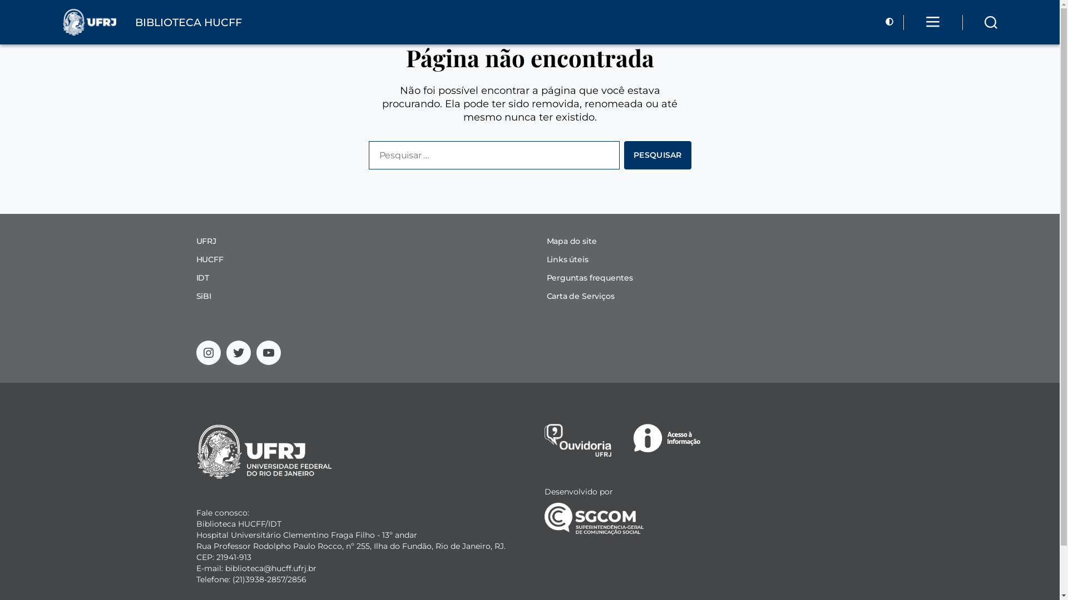 The width and height of the screenshot is (1068, 600). I want to click on SiBI, so click(204, 296).